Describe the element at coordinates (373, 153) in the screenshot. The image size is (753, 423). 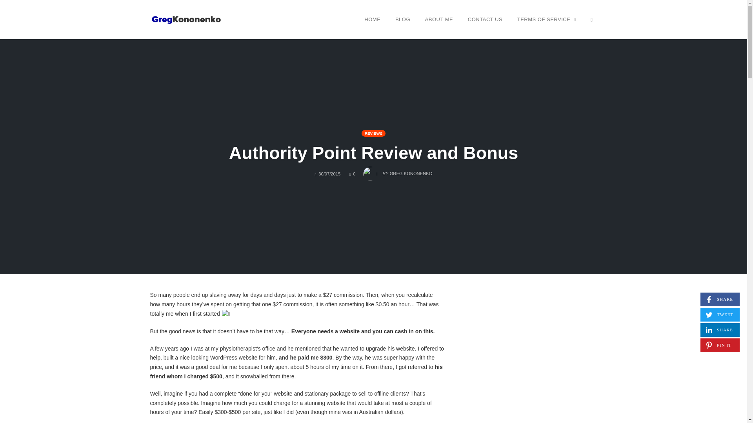
I see `Authority Point Review and Bonus` at that location.